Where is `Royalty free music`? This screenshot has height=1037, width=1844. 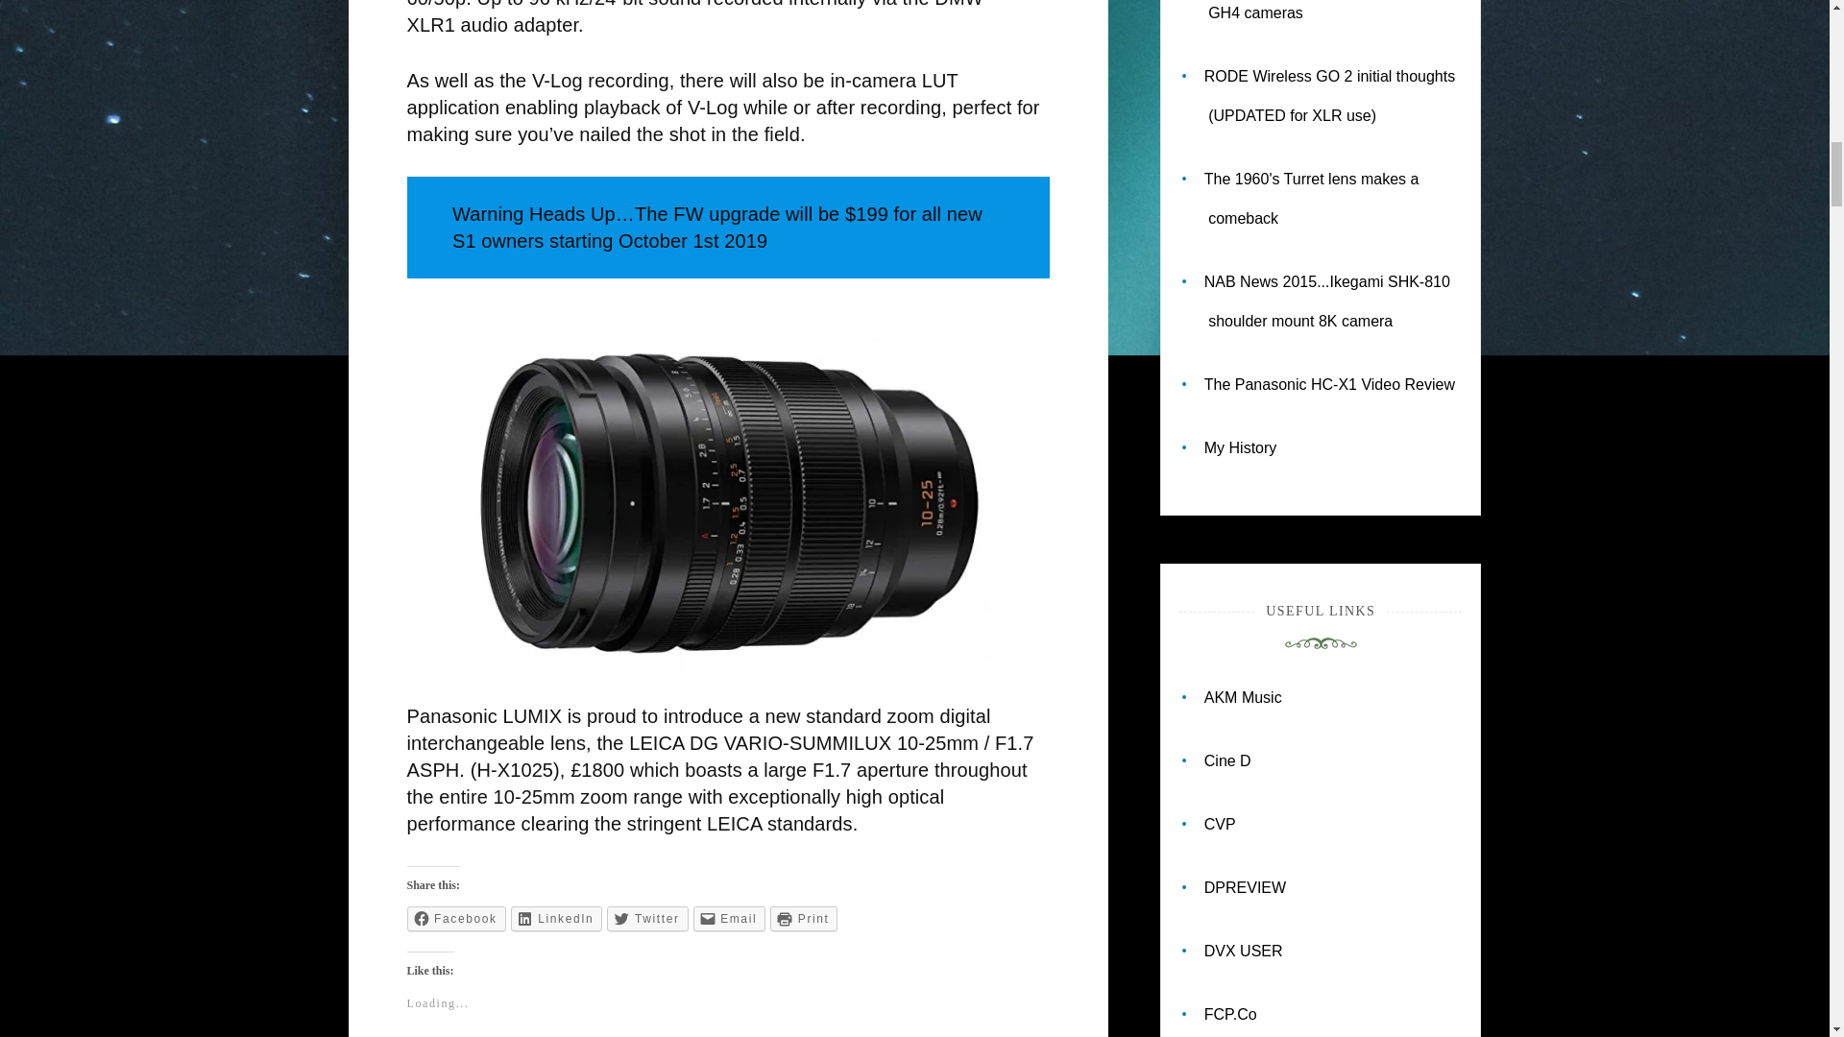 Royalty free music is located at coordinates (1243, 697).